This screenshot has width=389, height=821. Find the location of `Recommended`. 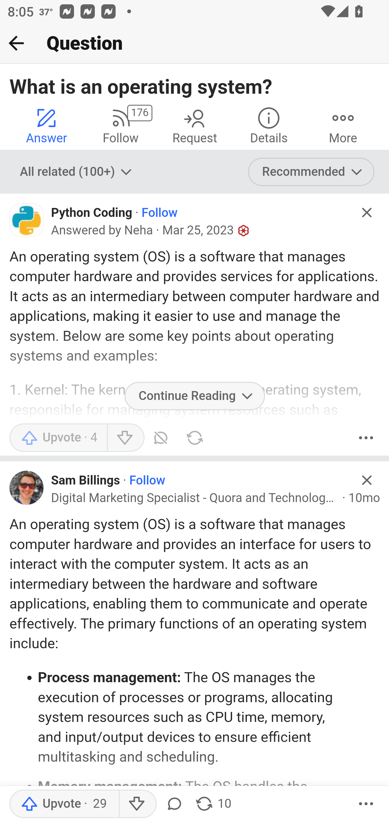

Recommended is located at coordinates (311, 171).